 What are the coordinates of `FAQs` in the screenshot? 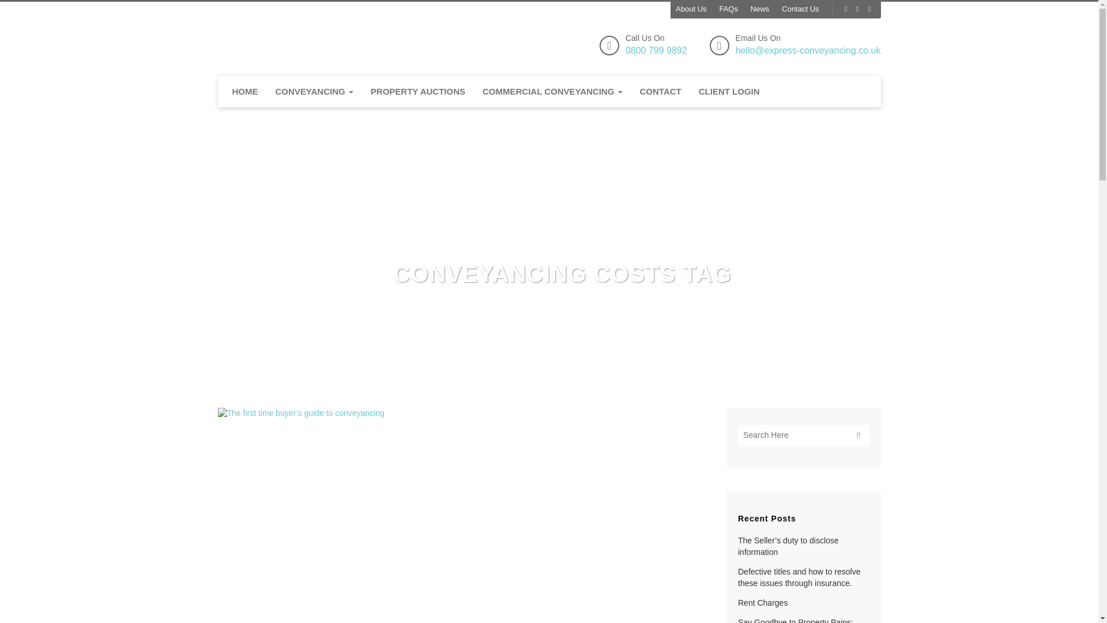 It's located at (729, 91).